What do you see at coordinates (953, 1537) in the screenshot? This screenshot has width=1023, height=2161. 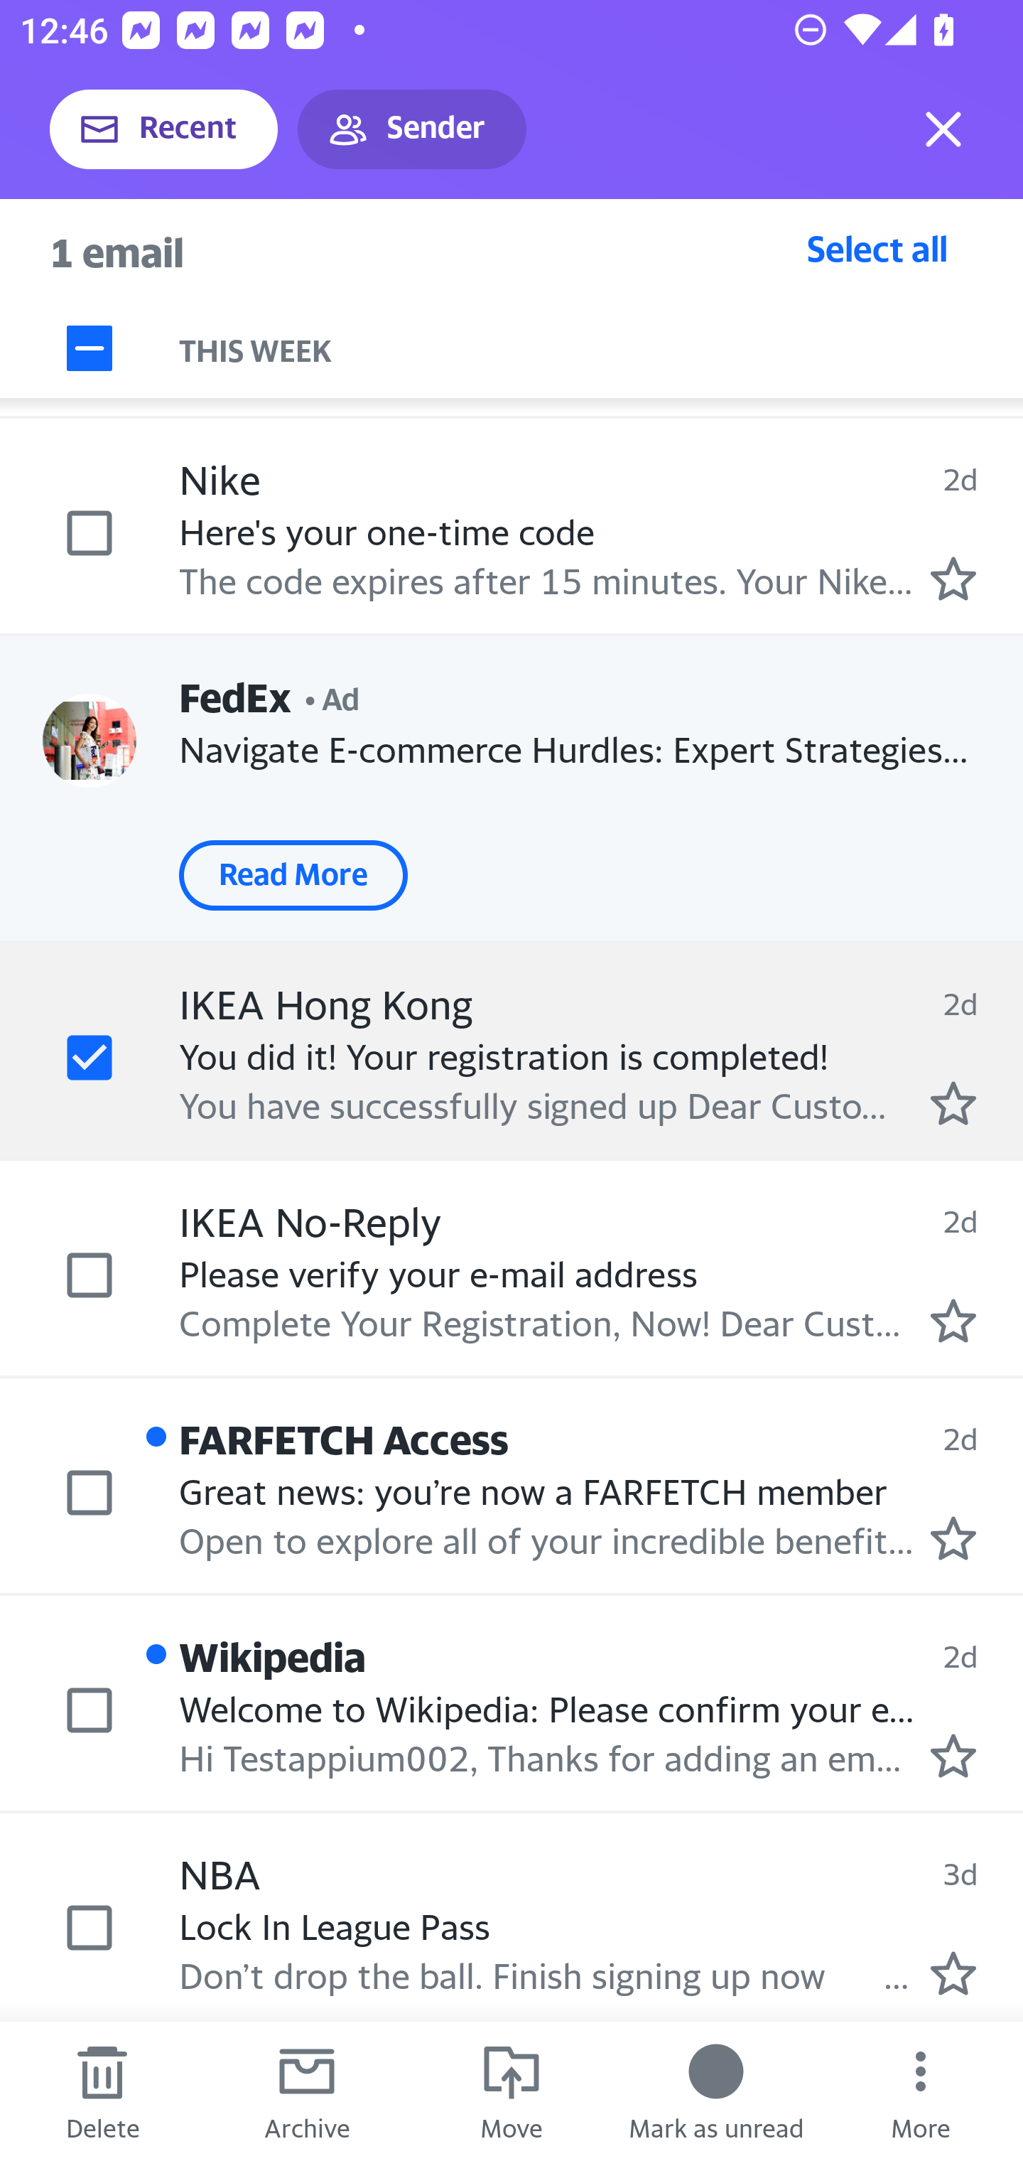 I see `Mark as starred.` at bounding box center [953, 1537].